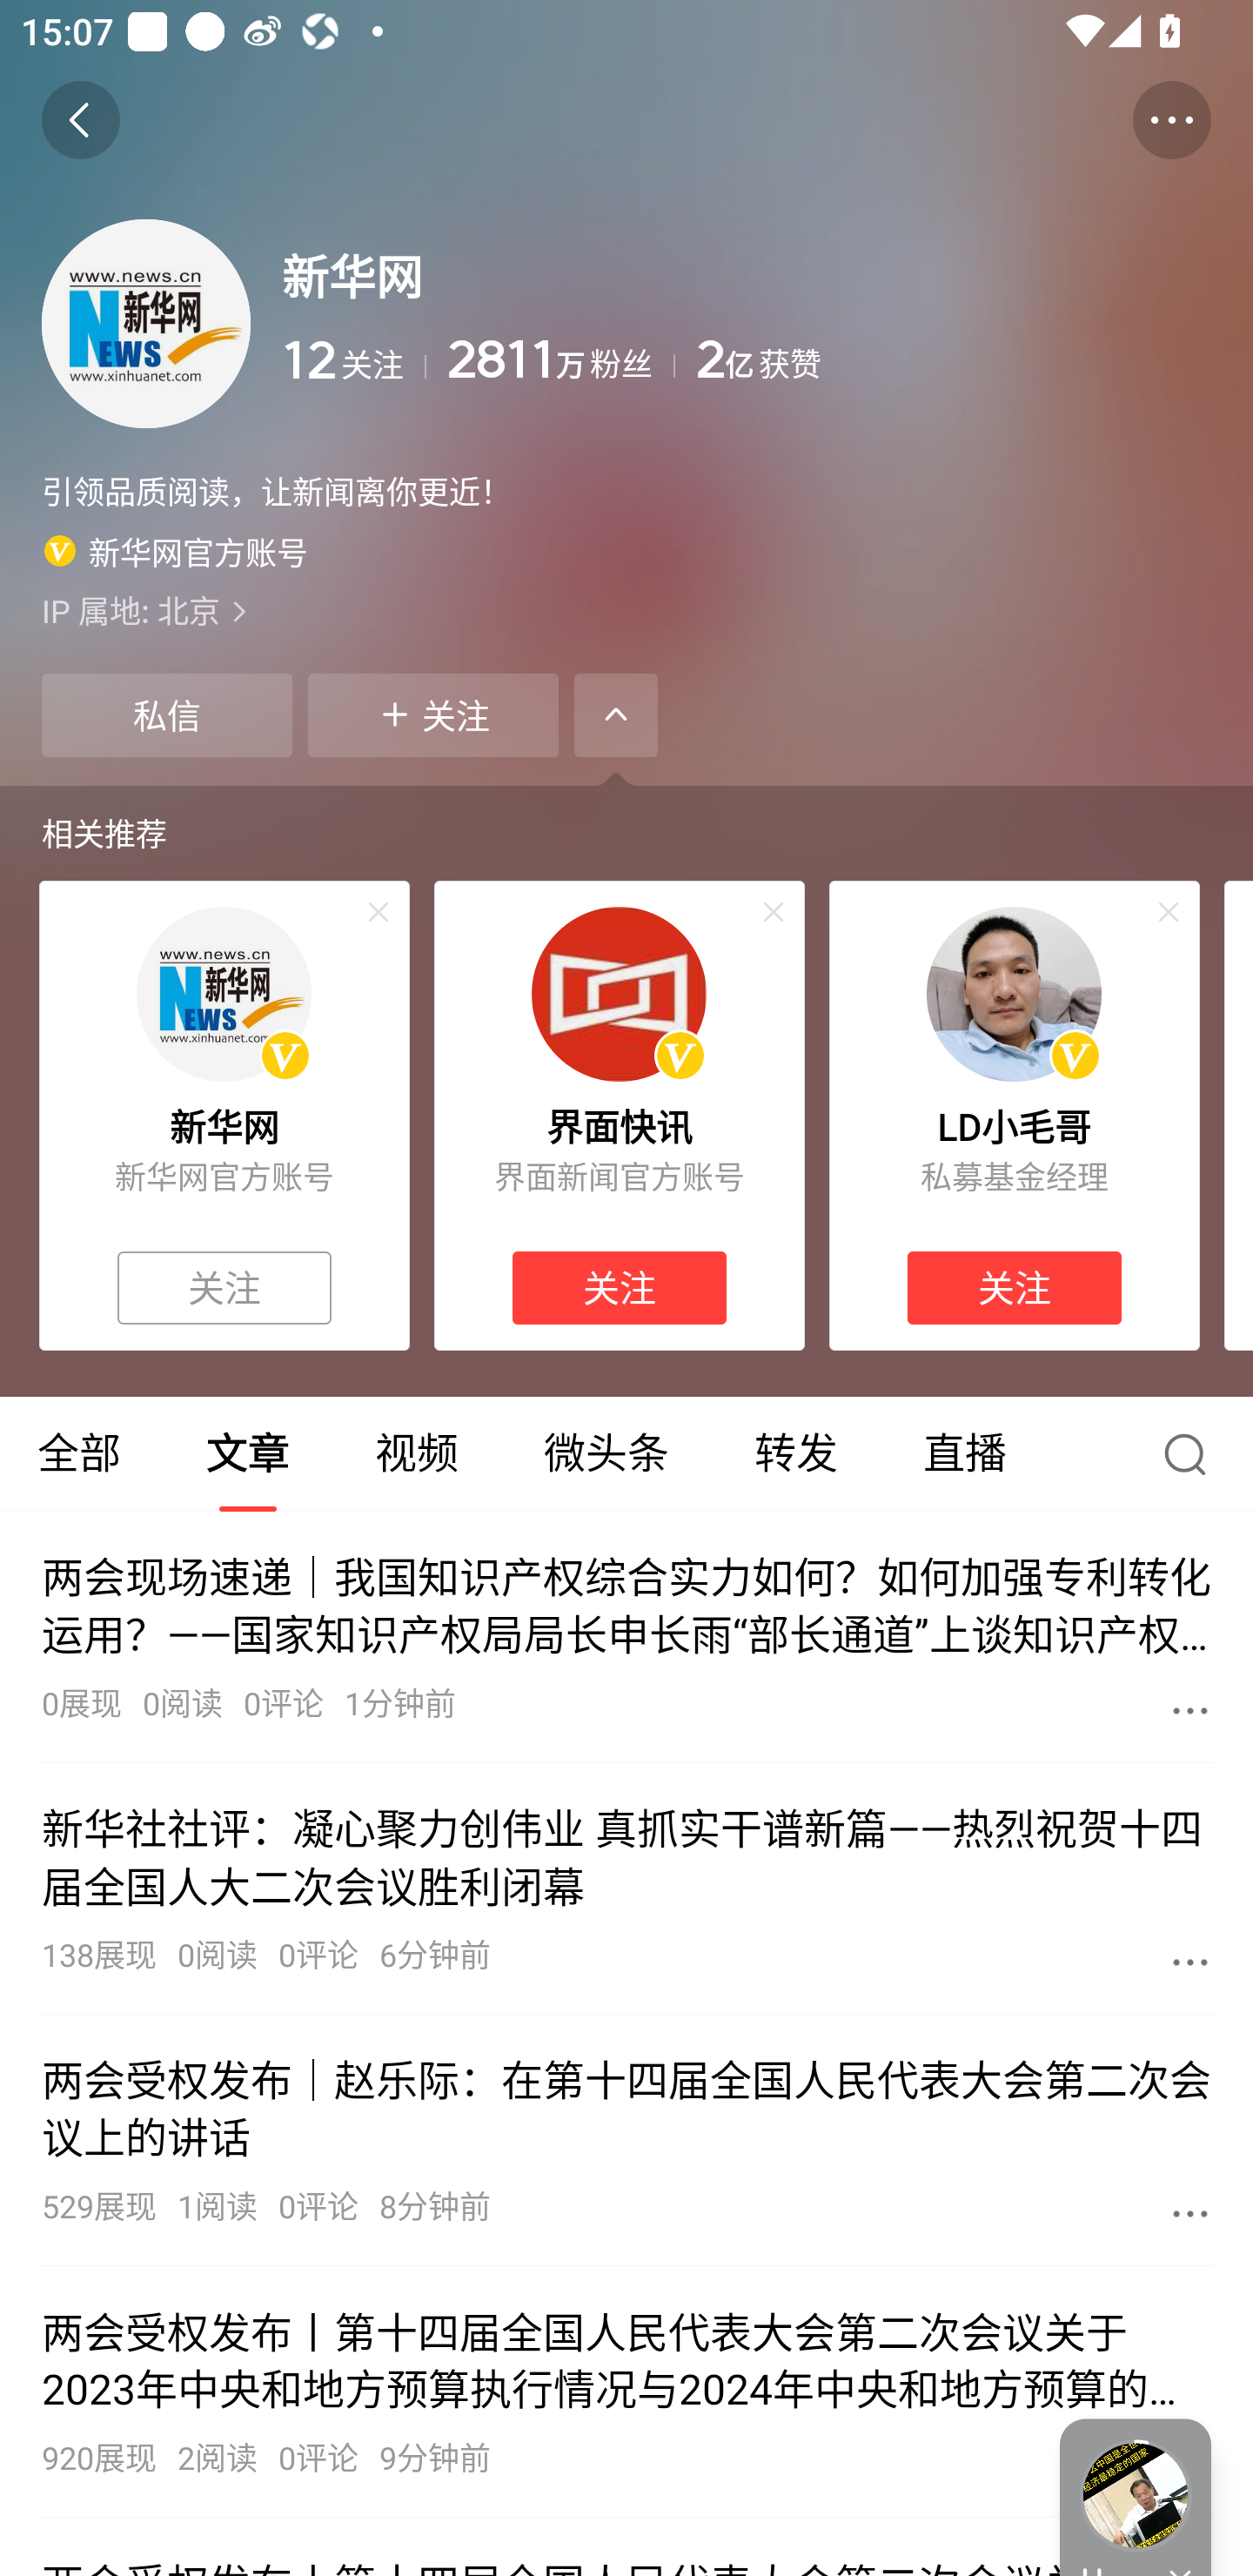 This screenshot has height=2576, width=1253. What do you see at coordinates (560, 360) in the screenshot?
I see `2811万 粉丝` at bounding box center [560, 360].